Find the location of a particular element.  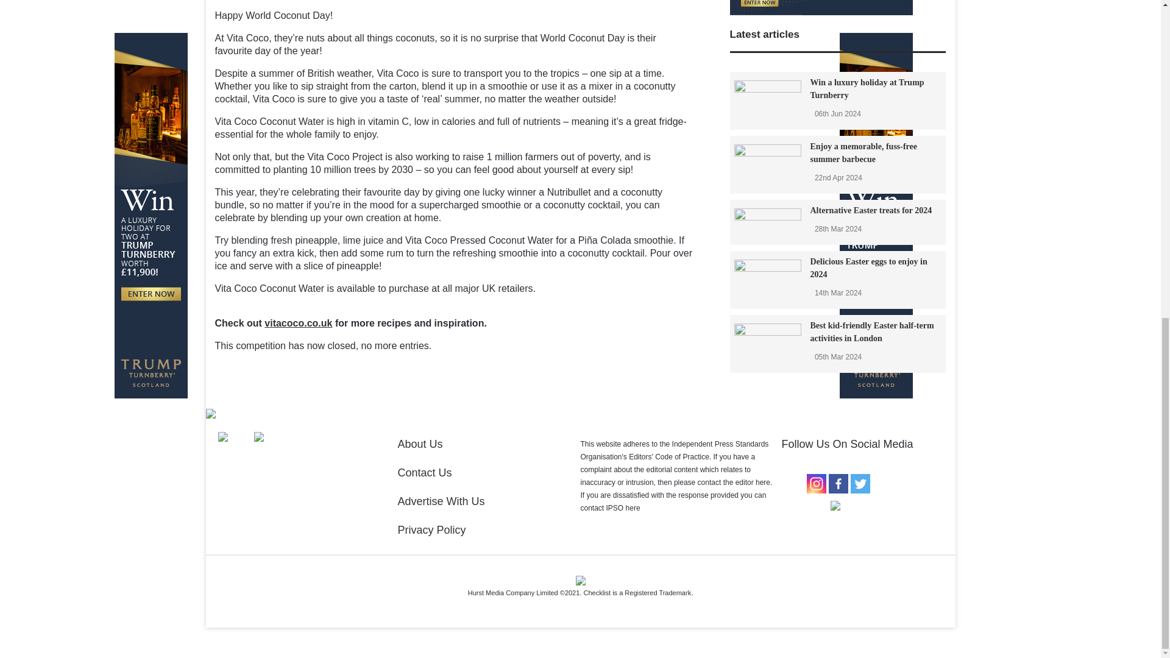

Facebook is located at coordinates (838, 484).